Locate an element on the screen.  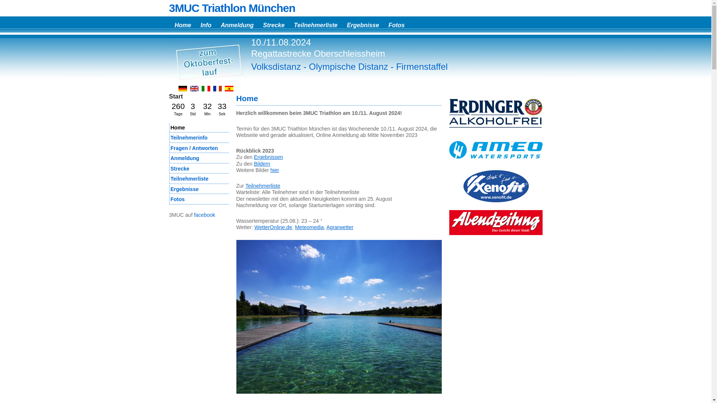
Fragen / Antworten is located at coordinates (199, 149).